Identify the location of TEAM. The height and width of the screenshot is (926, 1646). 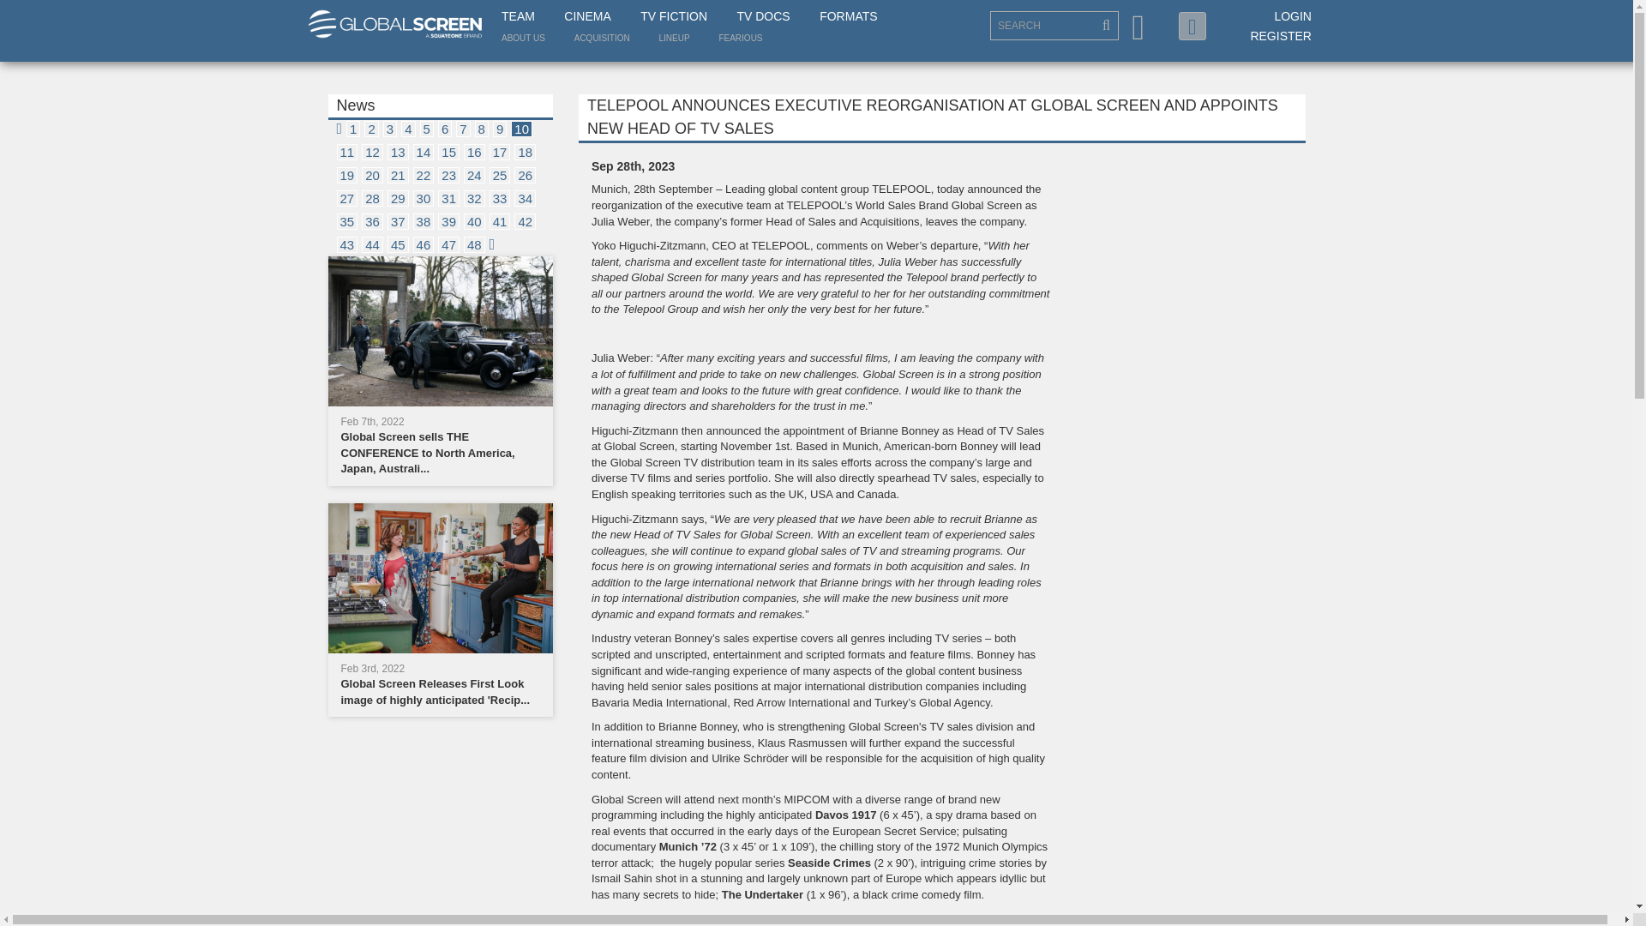
(518, 17).